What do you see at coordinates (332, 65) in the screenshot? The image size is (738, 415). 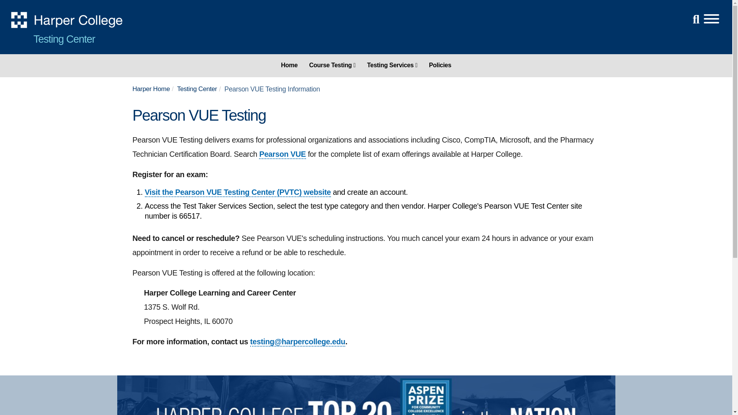 I see `Course Testing` at bounding box center [332, 65].